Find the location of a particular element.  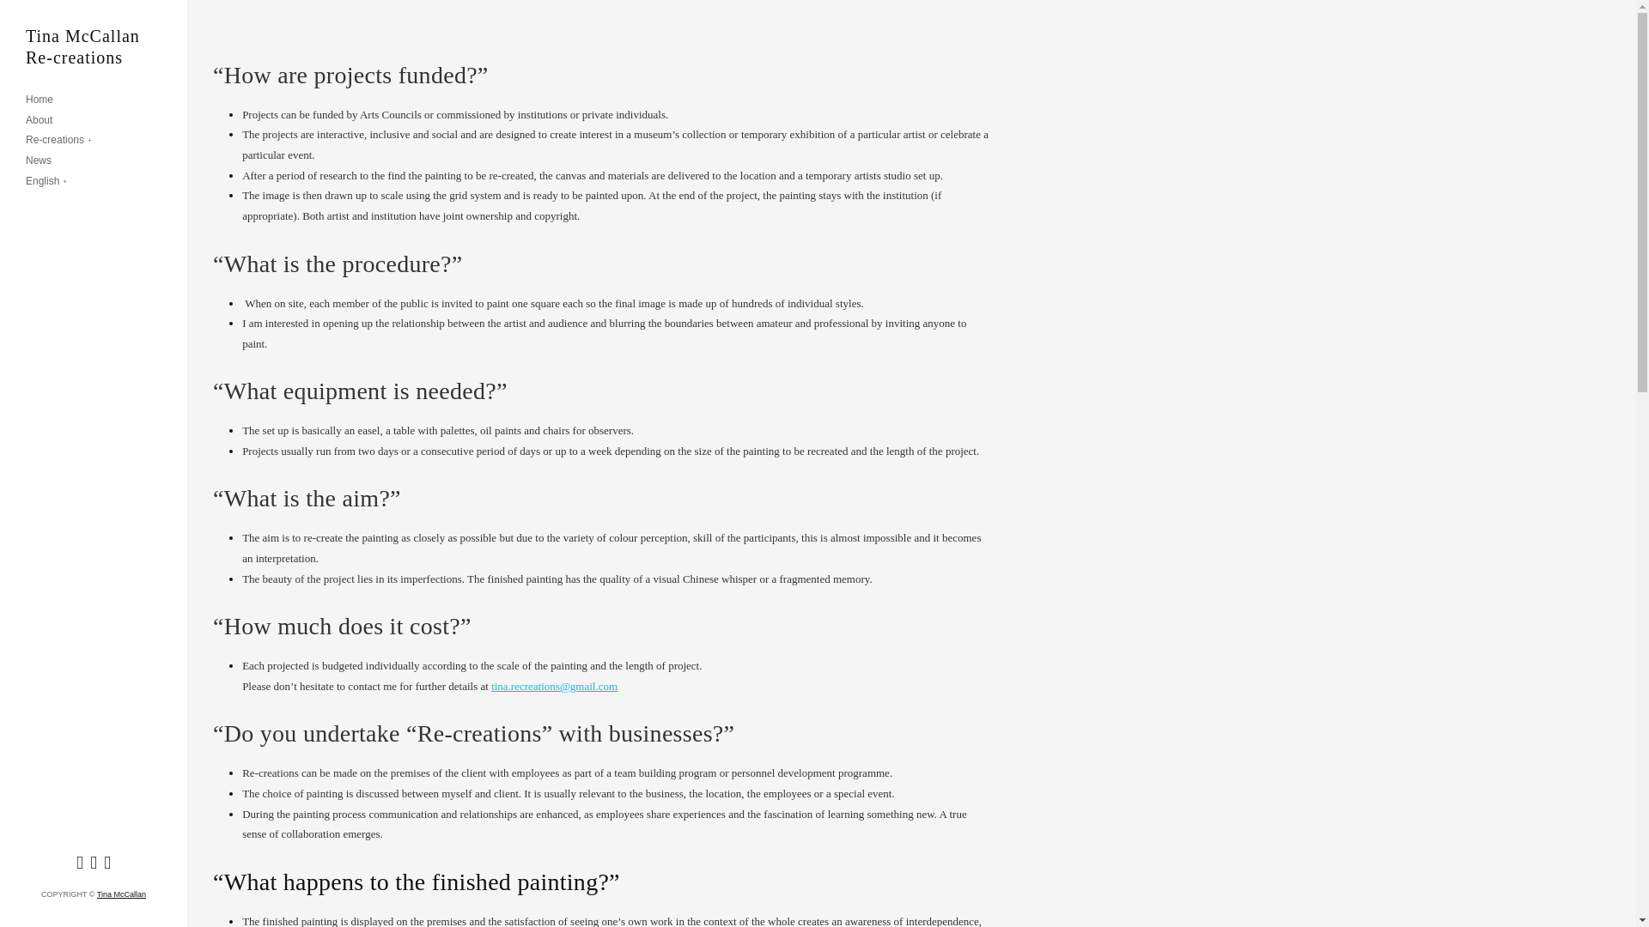

Tina McCallan Re-creations is located at coordinates (94, 46).